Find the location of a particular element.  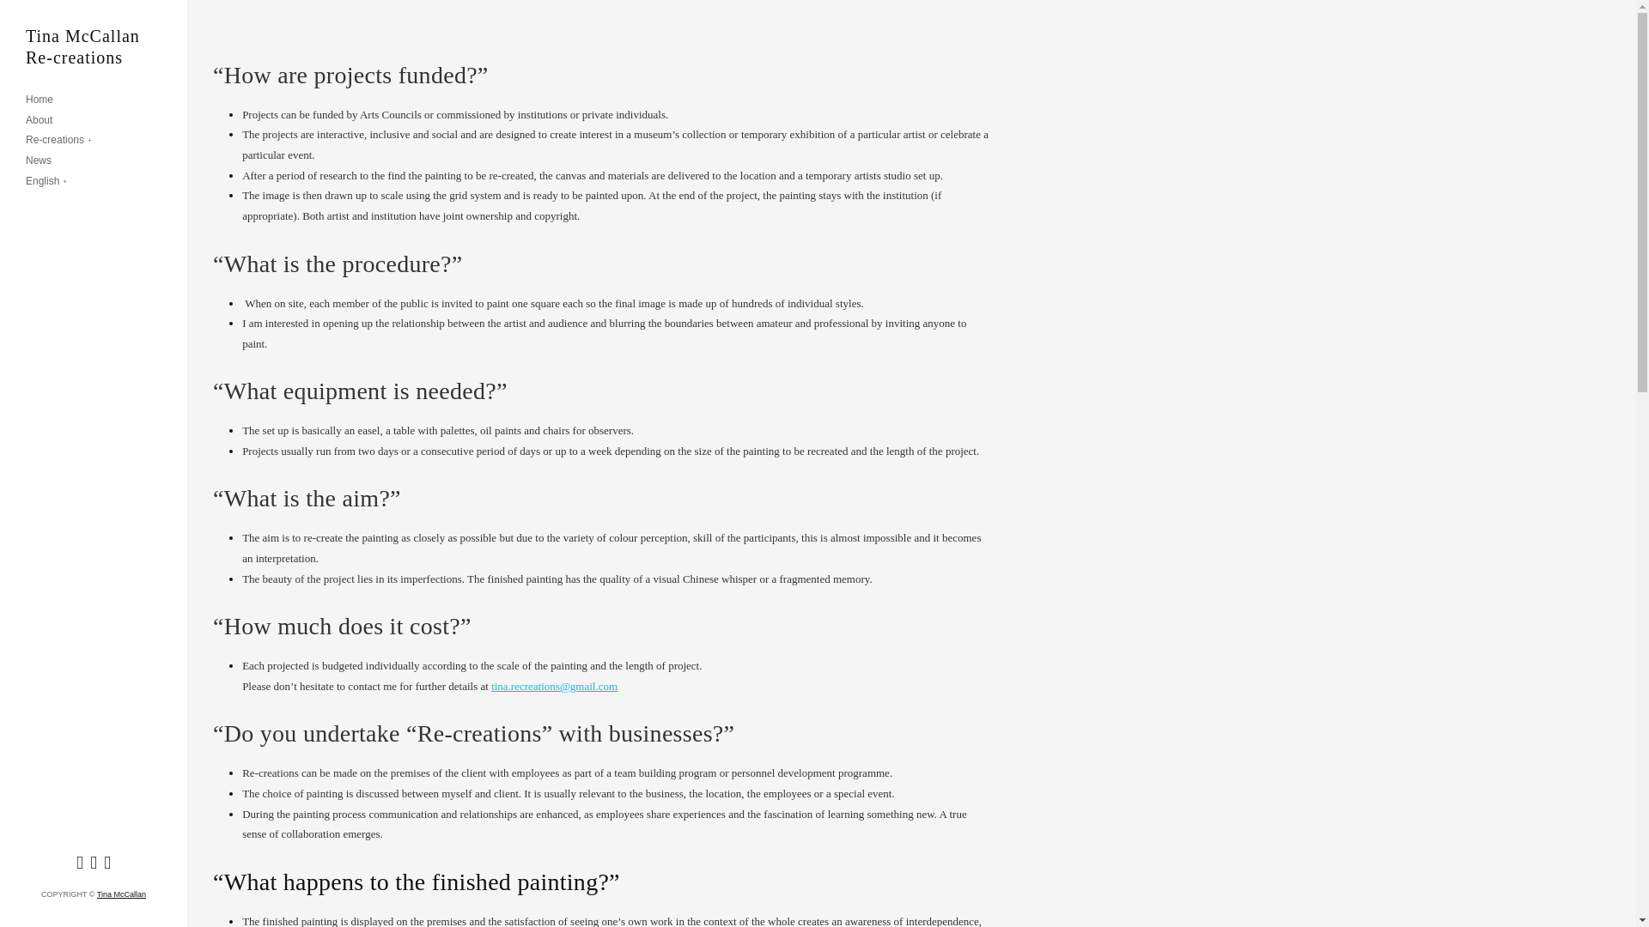

Tina McCallan Re-creations is located at coordinates (94, 46).